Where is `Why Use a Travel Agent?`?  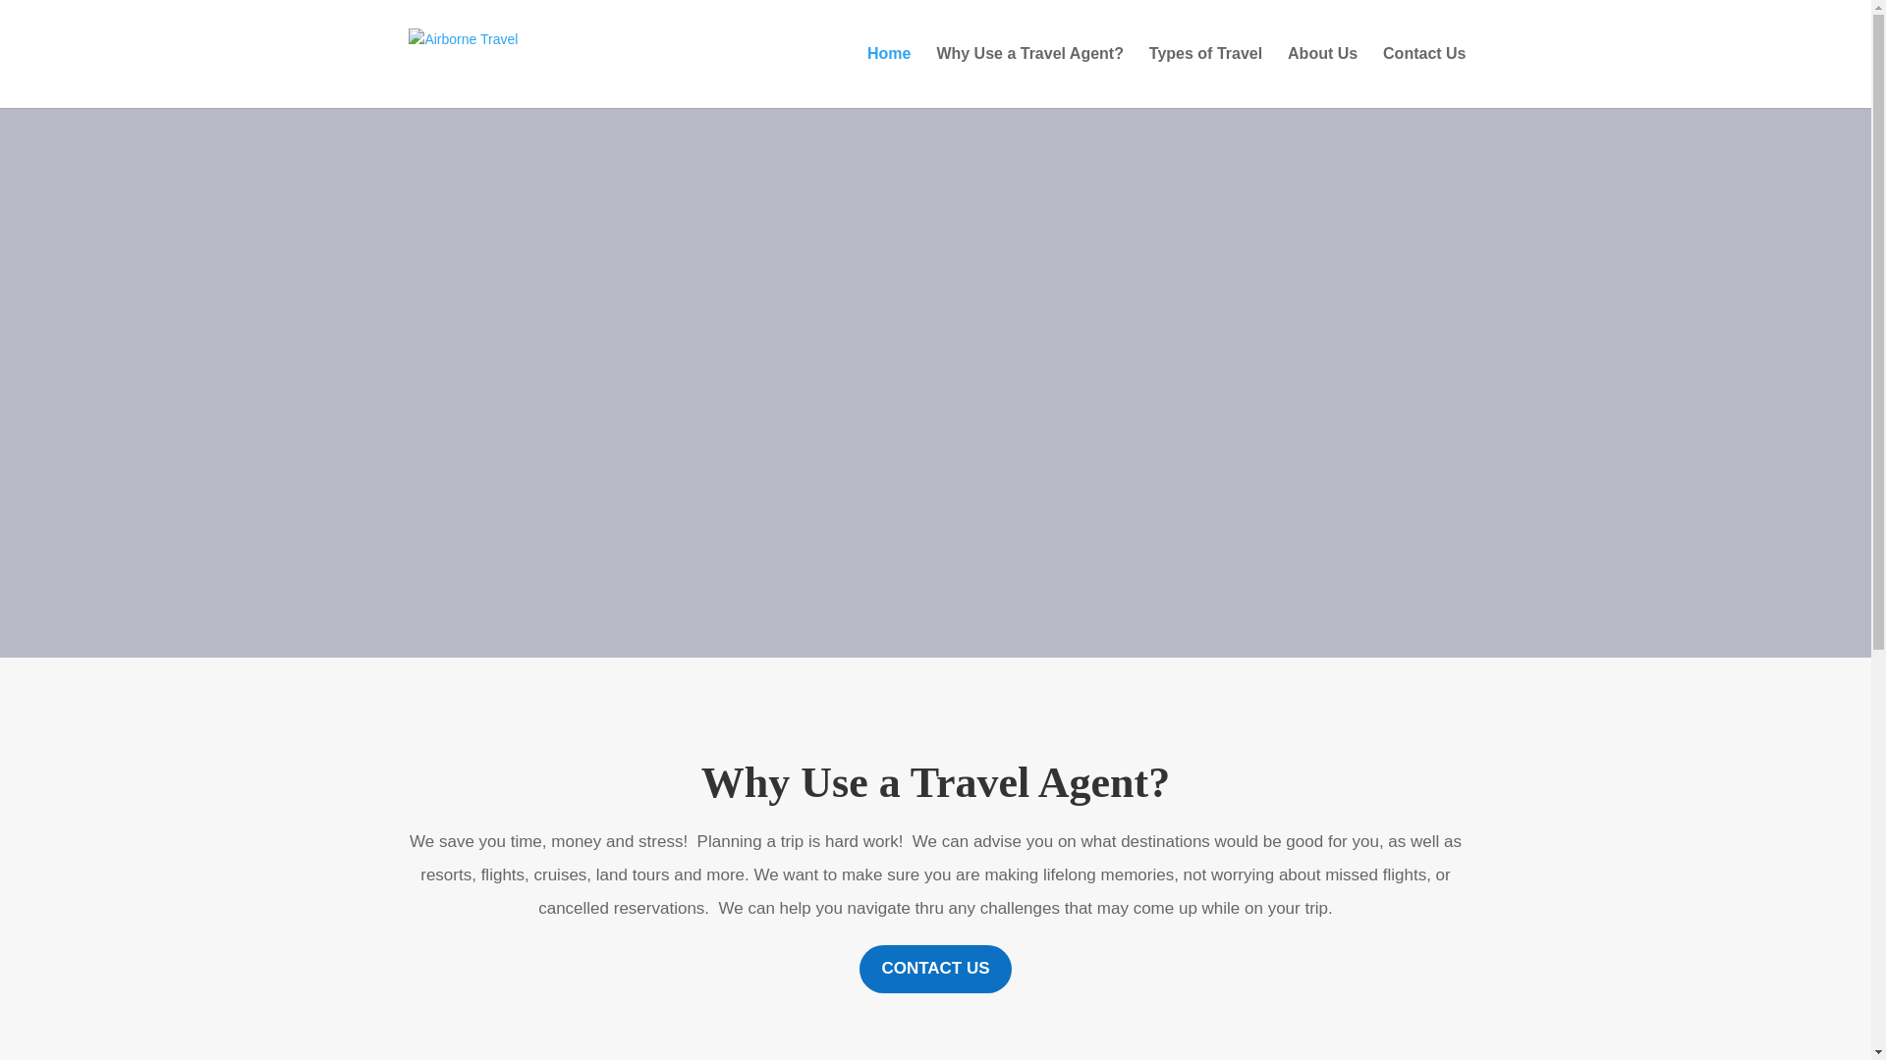 Why Use a Travel Agent? is located at coordinates (1029, 77).